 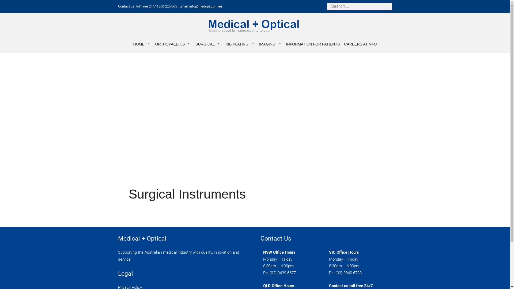 I want to click on CAREERS AT M+O, so click(x=360, y=44).